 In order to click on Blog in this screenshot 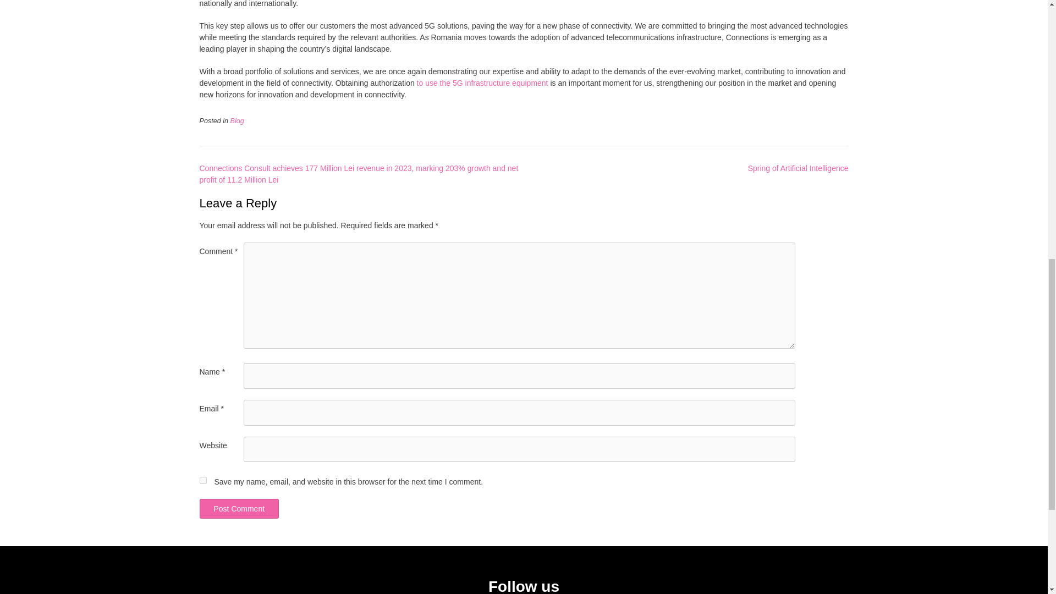, I will do `click(237, 120)`.